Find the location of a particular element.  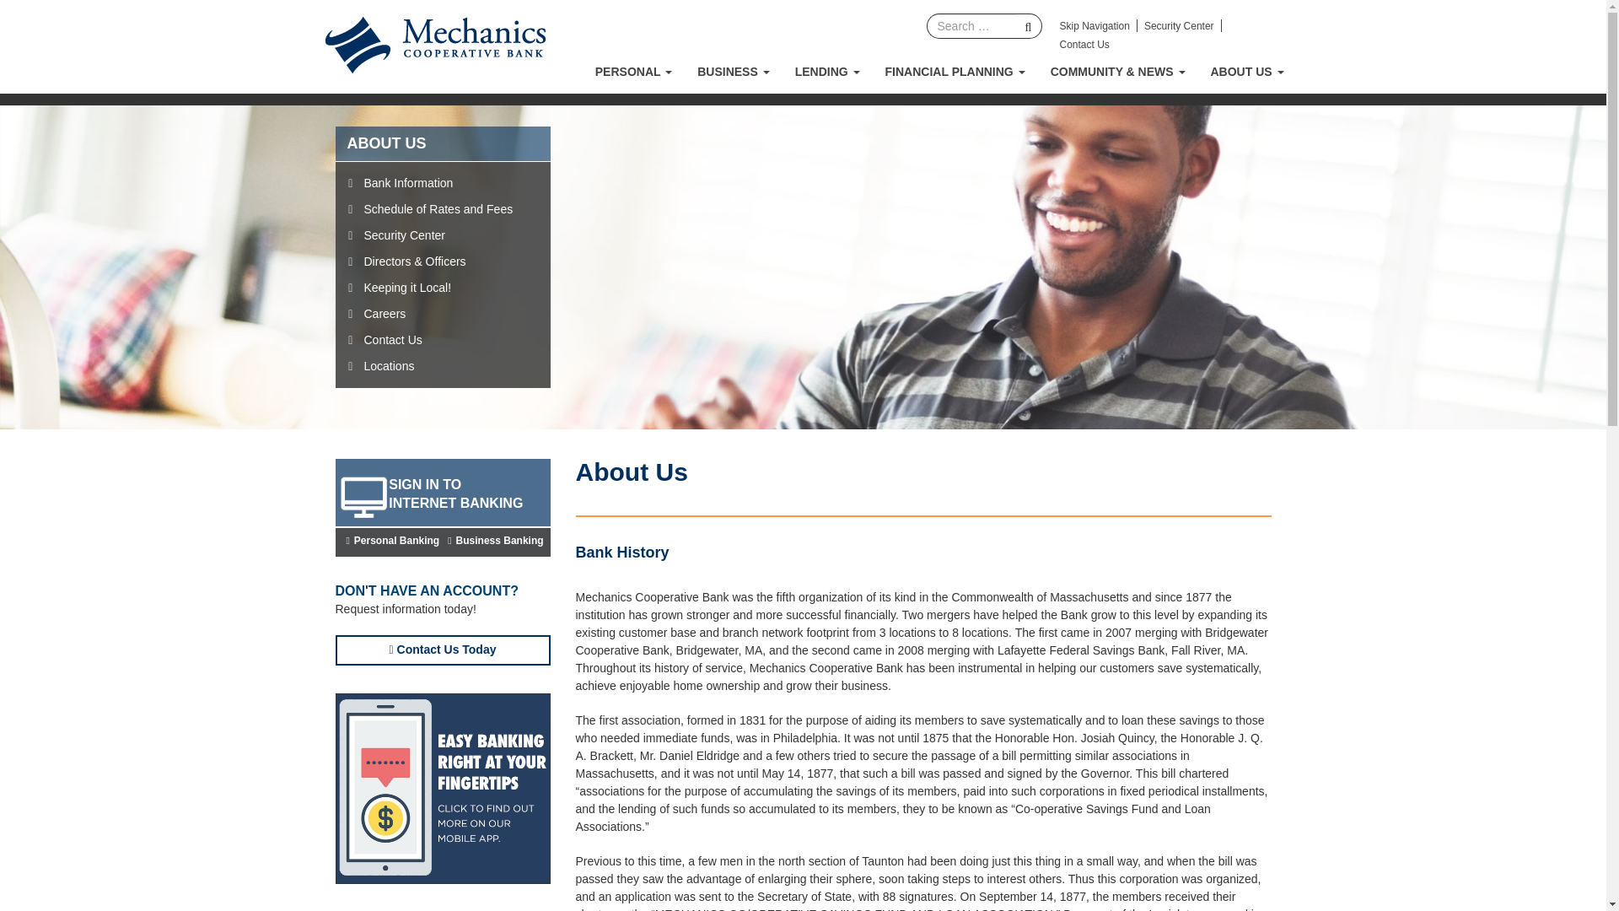

Personal is located at coordinates (634, 72).